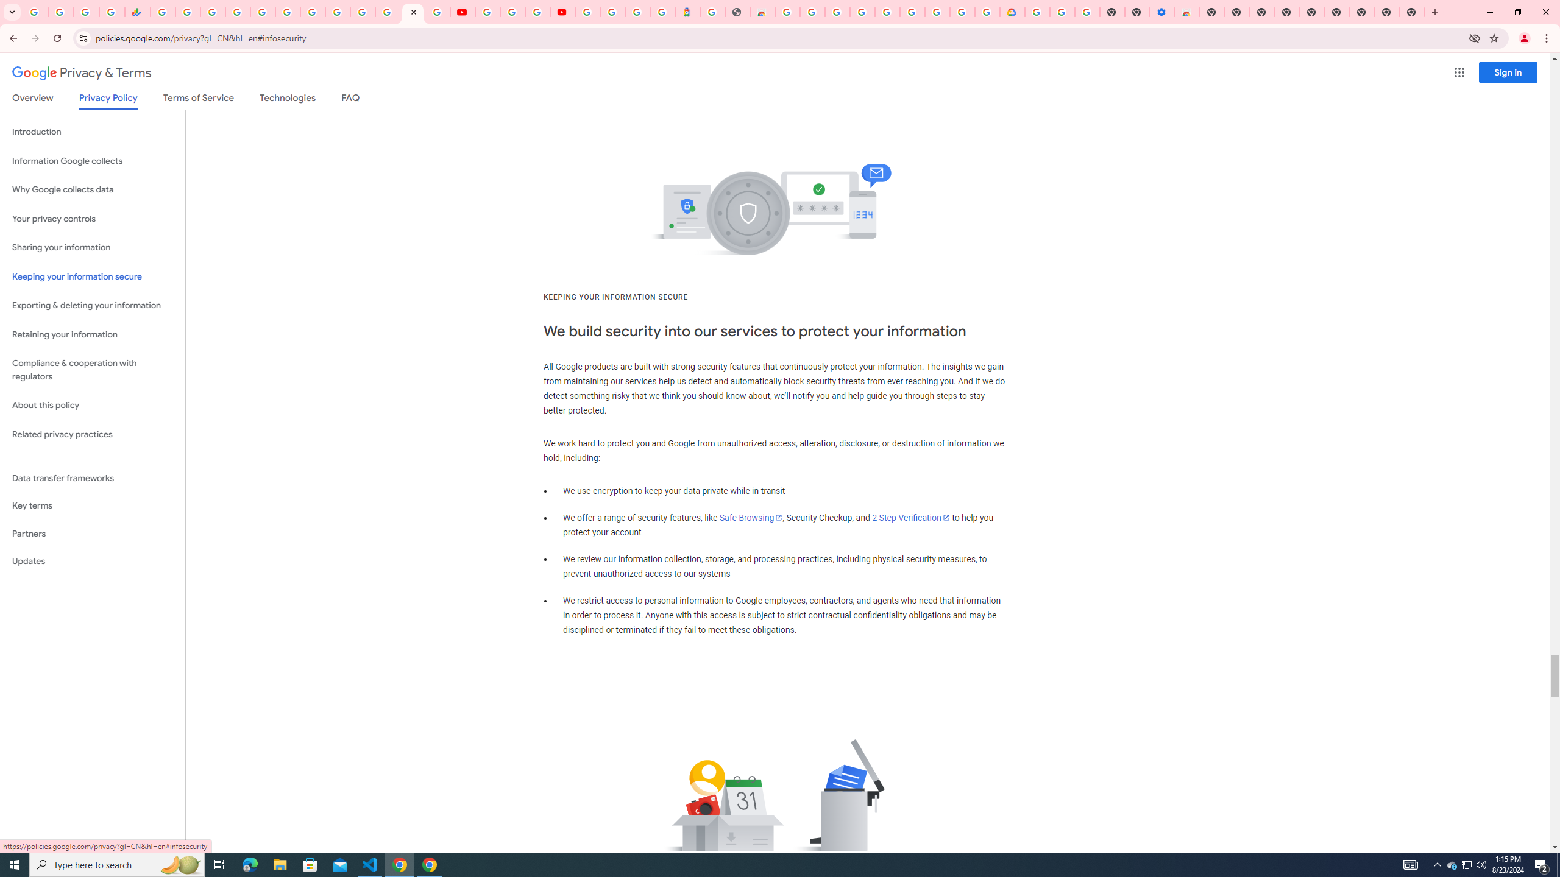 This screenshot has width=1560, height=877. Describe the element at coordinates (1213, 12) in the screenshot. I see `New Tab` at that location.